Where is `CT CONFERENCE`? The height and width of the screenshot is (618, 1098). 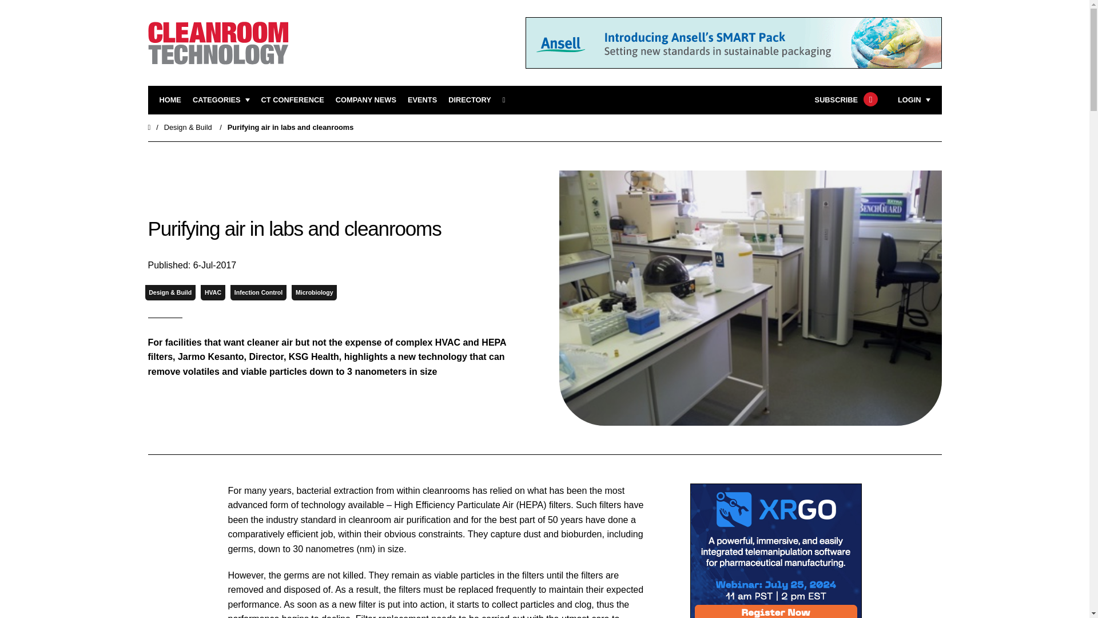 CT CONFERENCE is located at coordinates (292, 100).